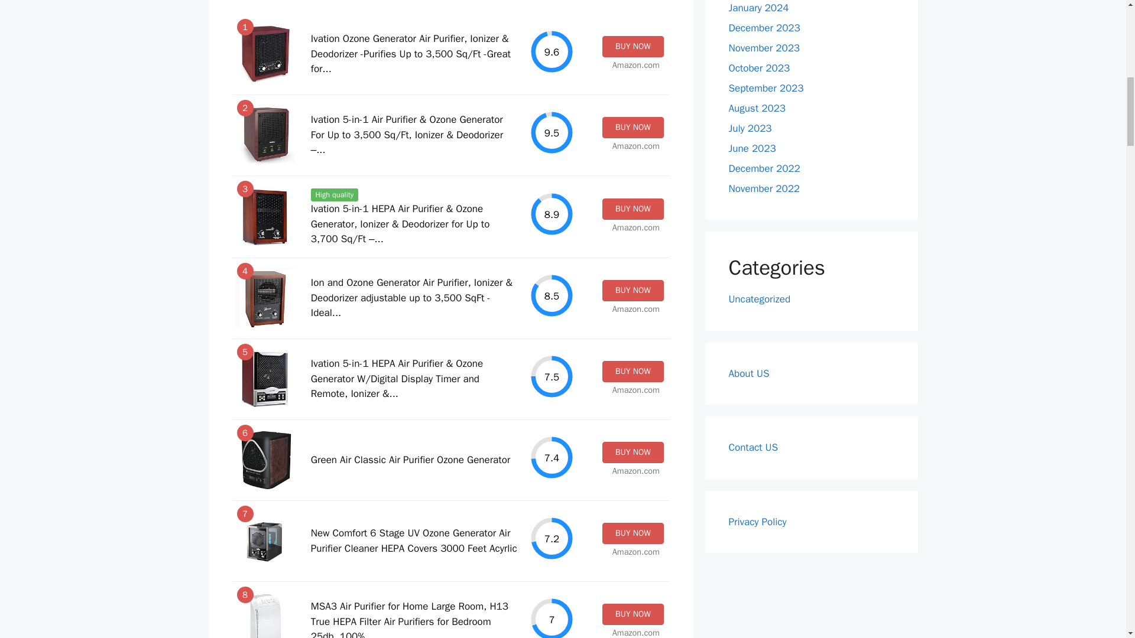  Describe the element at coordinates (633, 128) in the screenshot. I see `BUY NOW` at that location.